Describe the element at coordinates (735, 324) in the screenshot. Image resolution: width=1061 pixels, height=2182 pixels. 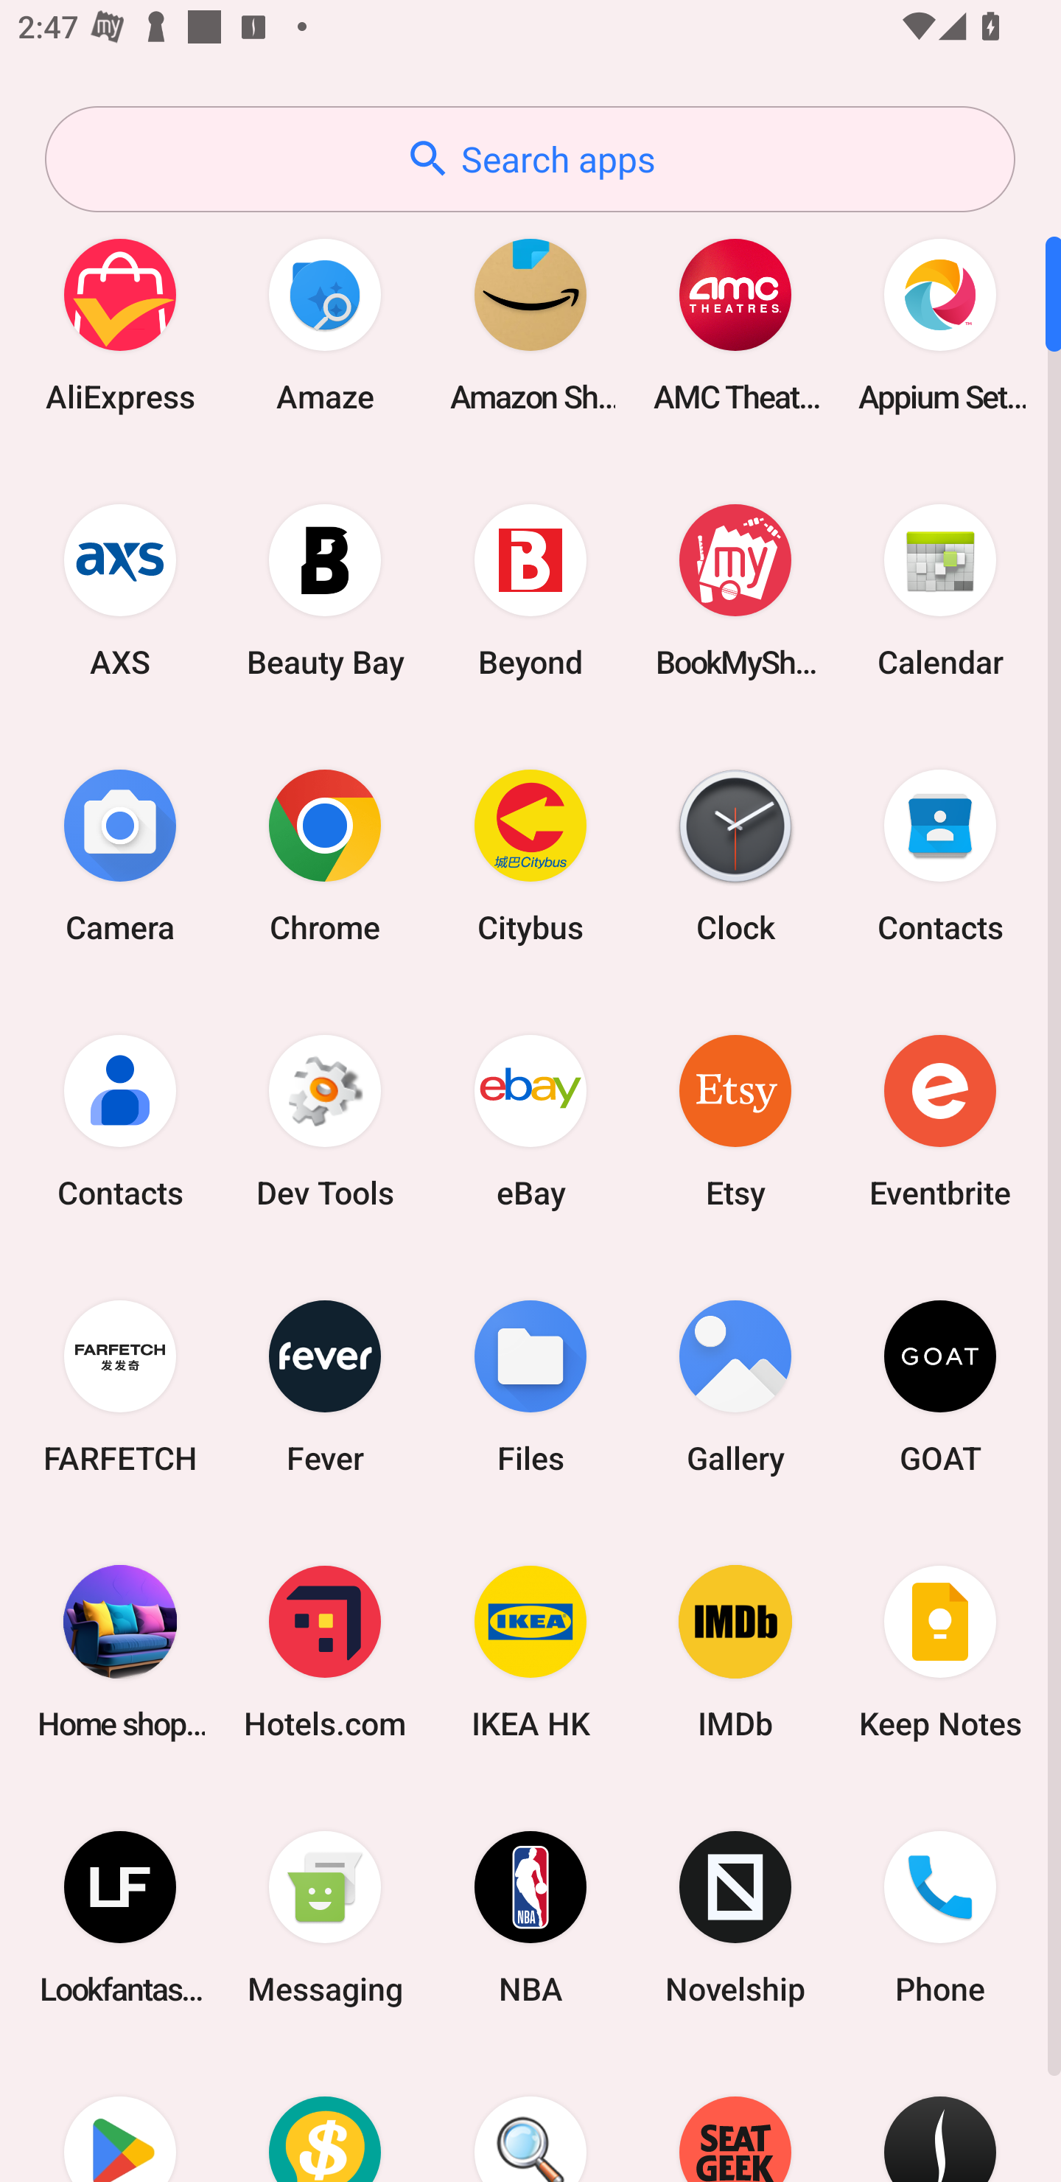
I see `AMC Theatres` at that location.